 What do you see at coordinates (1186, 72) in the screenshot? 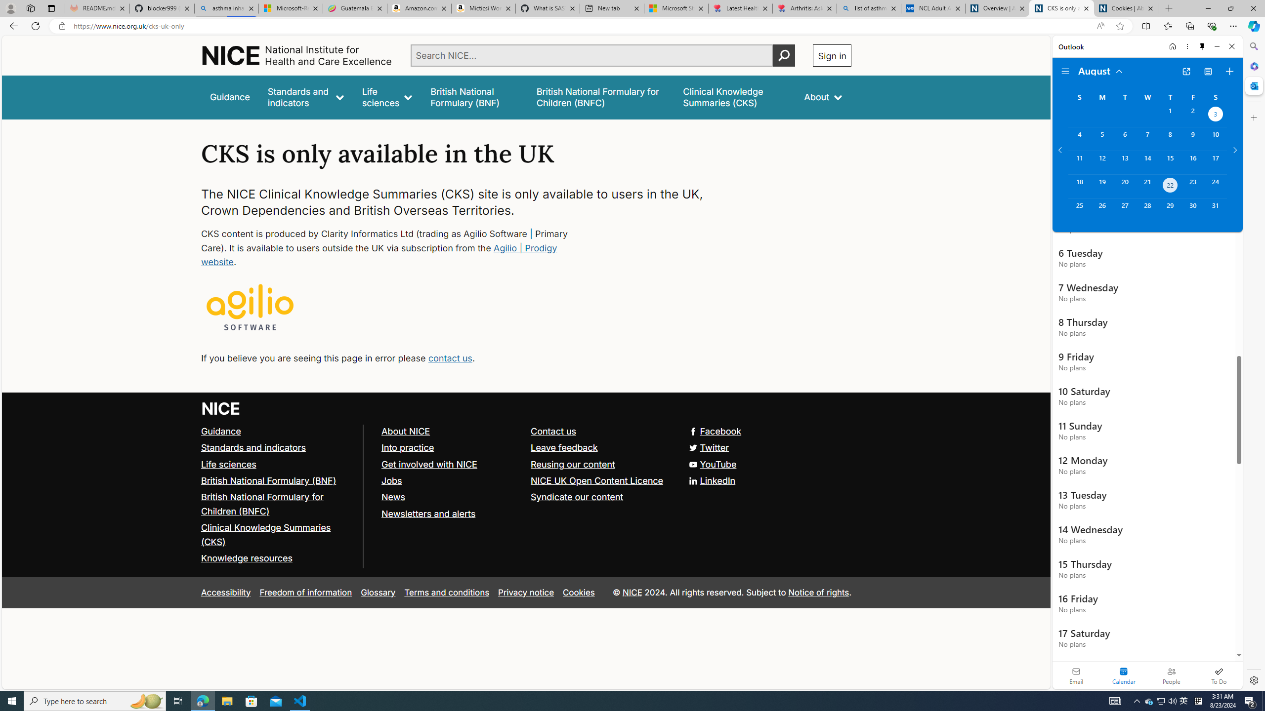
I see `Open in new tab` at bounding box center [1186, 72].